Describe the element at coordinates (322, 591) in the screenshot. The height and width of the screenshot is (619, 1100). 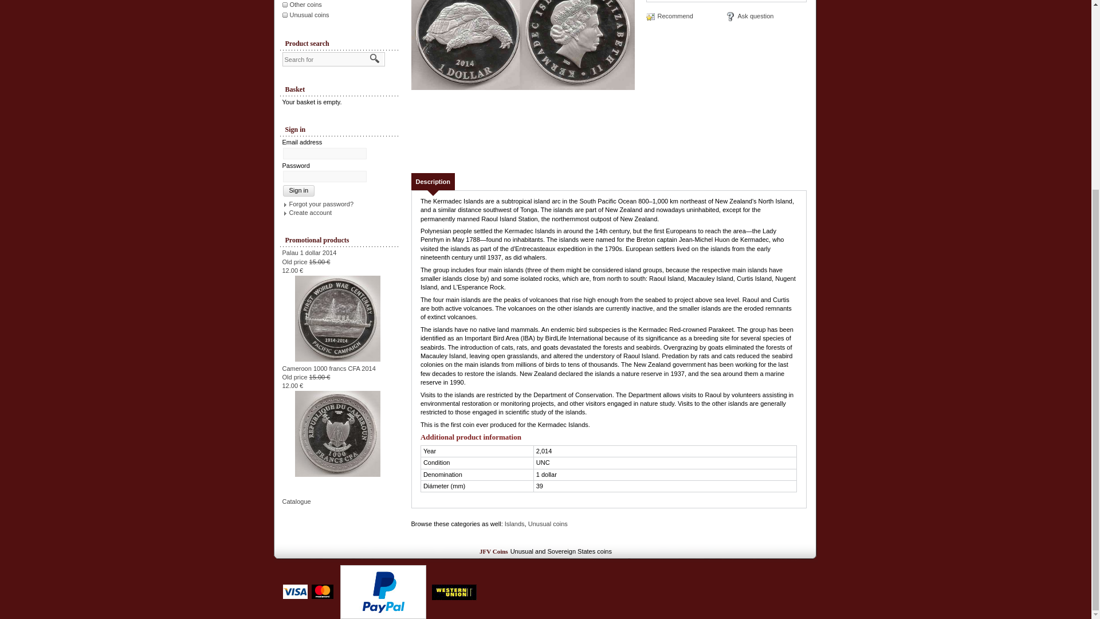
I see `This shop supports payment using Mastercard.` at that location.